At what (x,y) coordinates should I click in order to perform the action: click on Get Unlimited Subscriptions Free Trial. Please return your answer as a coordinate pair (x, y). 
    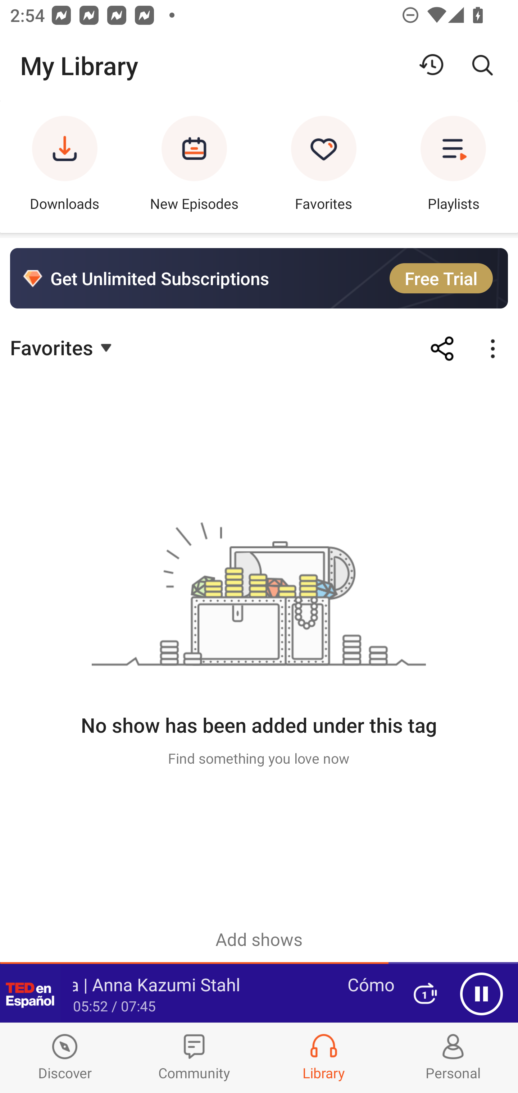
    Looking at the image, I should click on (259, 278).